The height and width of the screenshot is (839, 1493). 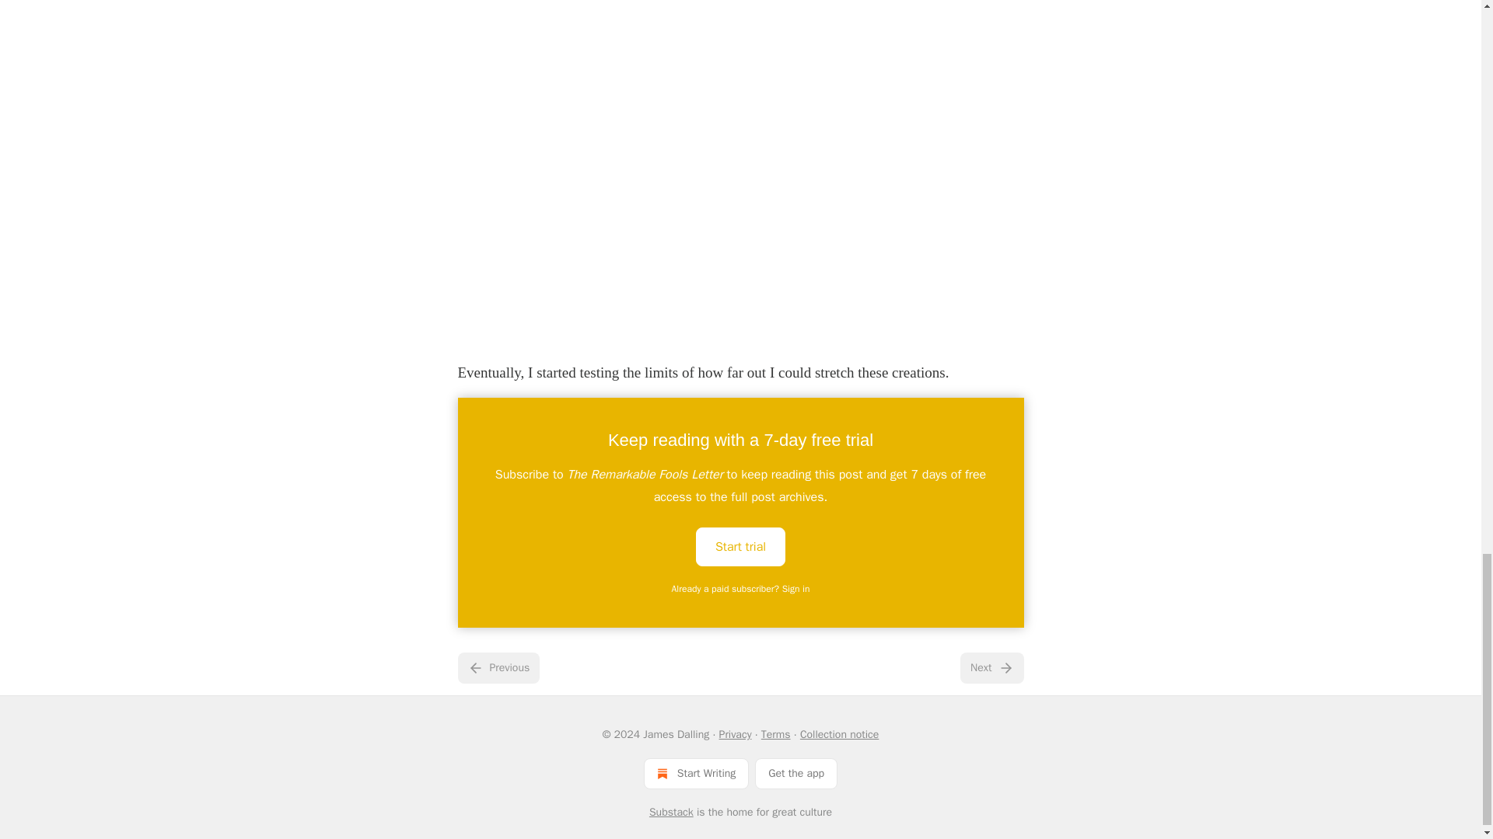 I want to click on Collection notice, so click(x=840, y=734).